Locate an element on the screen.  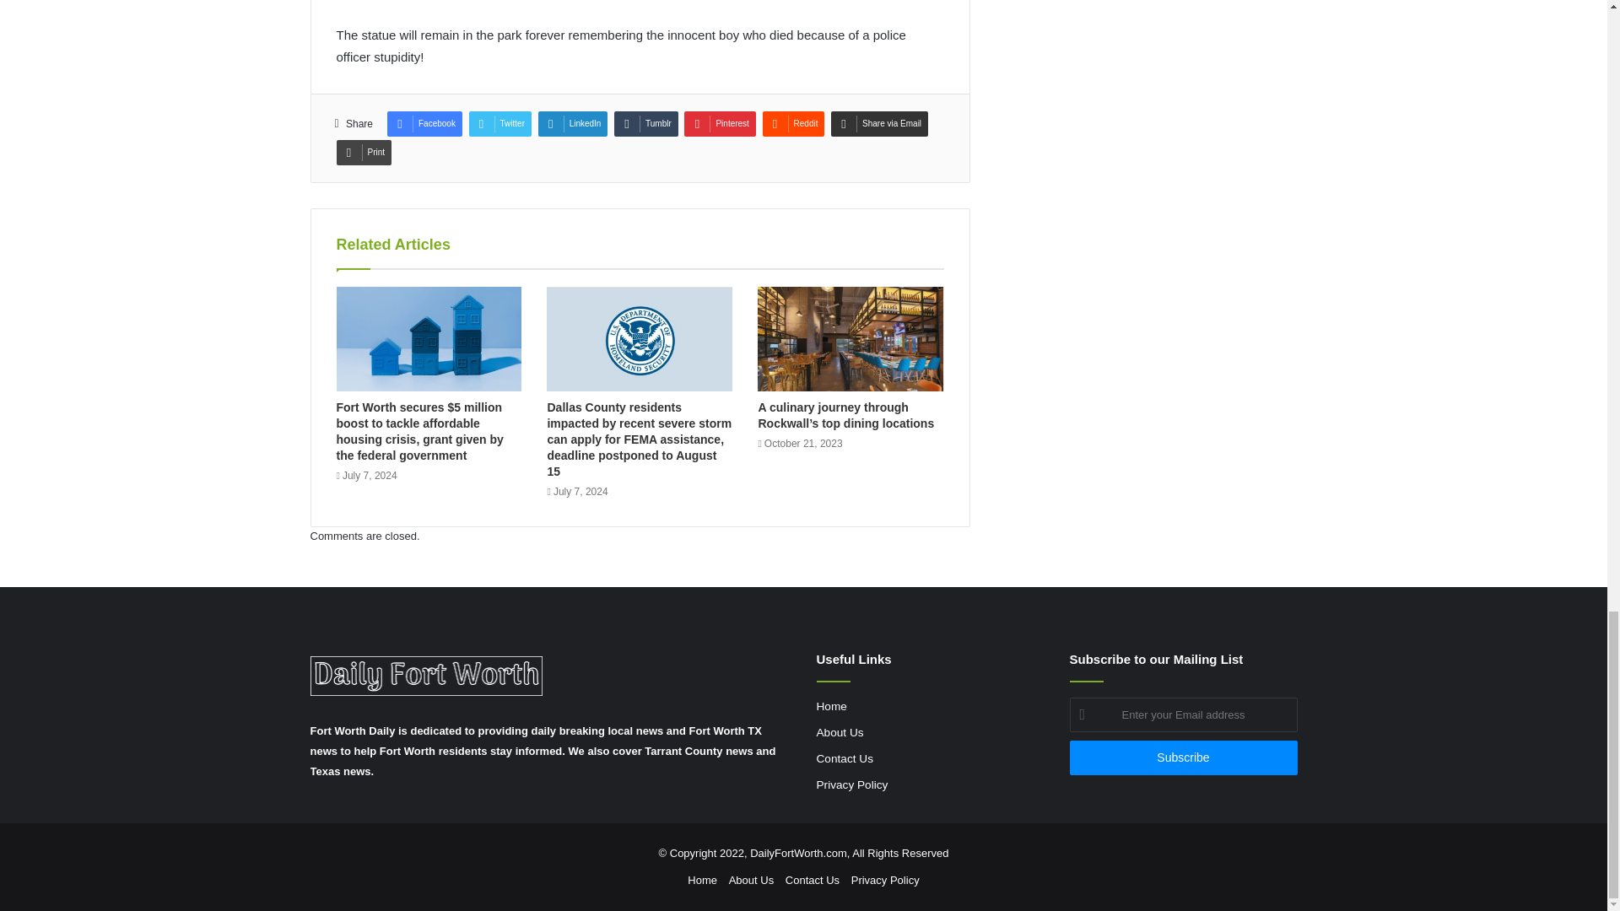
Reddit is located at coordinates (793, 123).